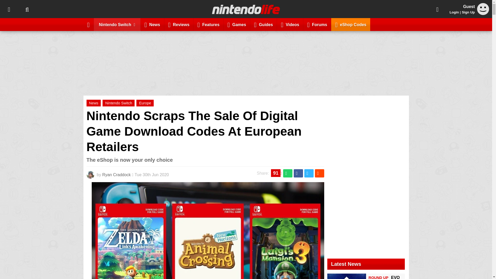 The width and height of the screenshot is (496, 279). I want to click on Login, so click(454, 12).